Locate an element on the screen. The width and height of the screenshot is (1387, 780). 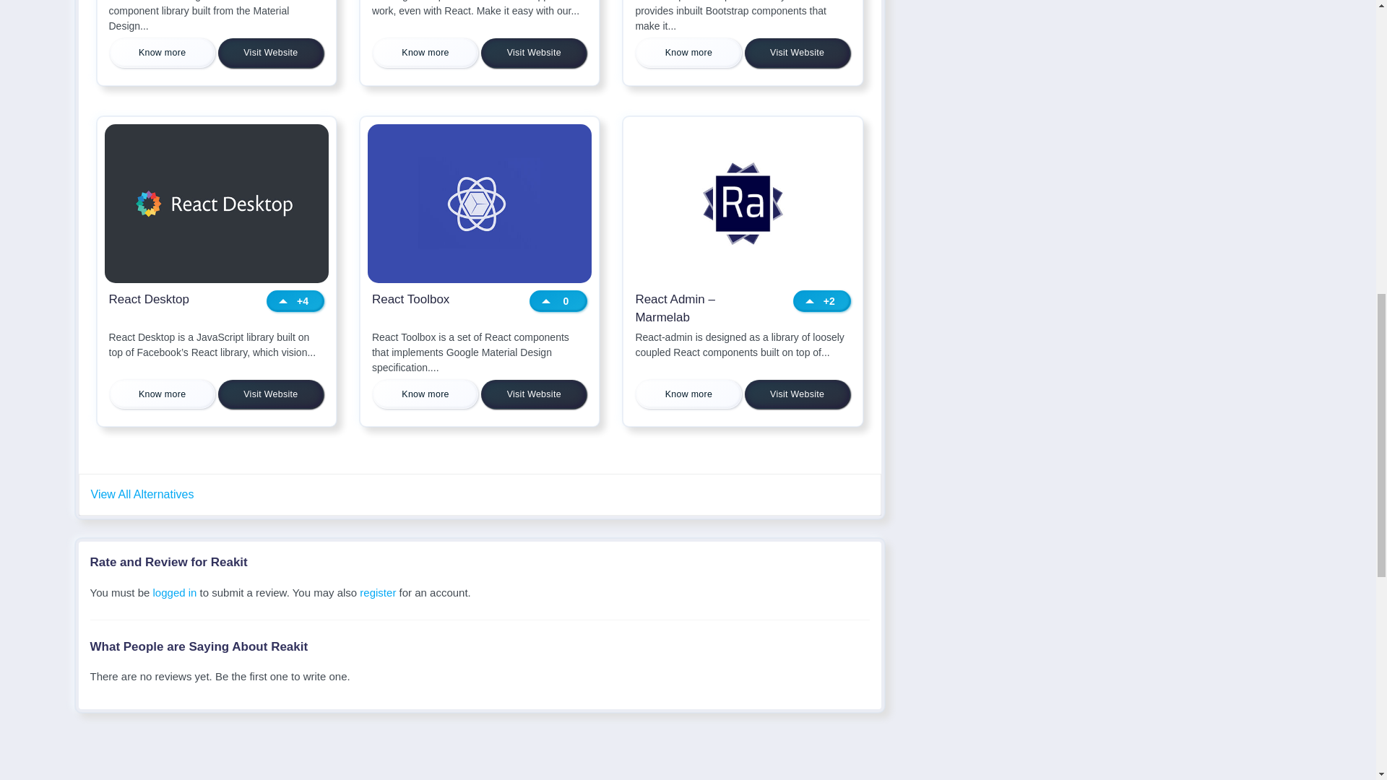
Visit Website is located at coordinates (270, 394).